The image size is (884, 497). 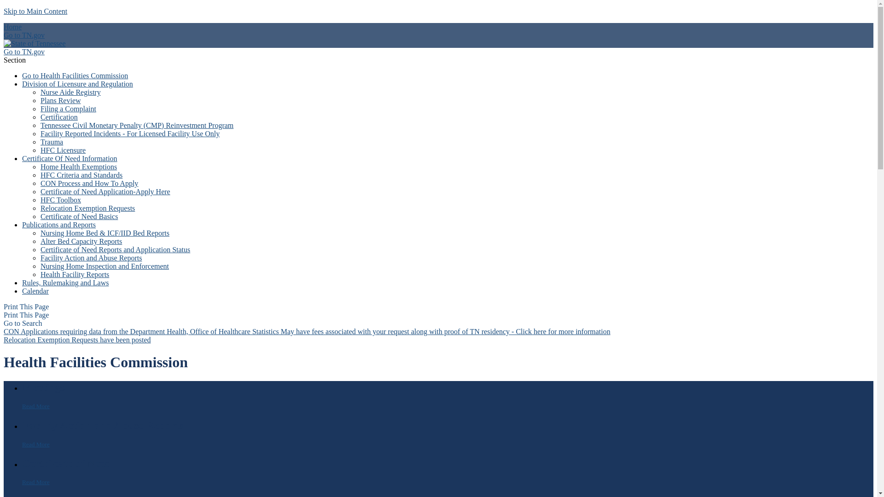 I want to click on CON Process and How To Apply, so click(x=89, y=183).